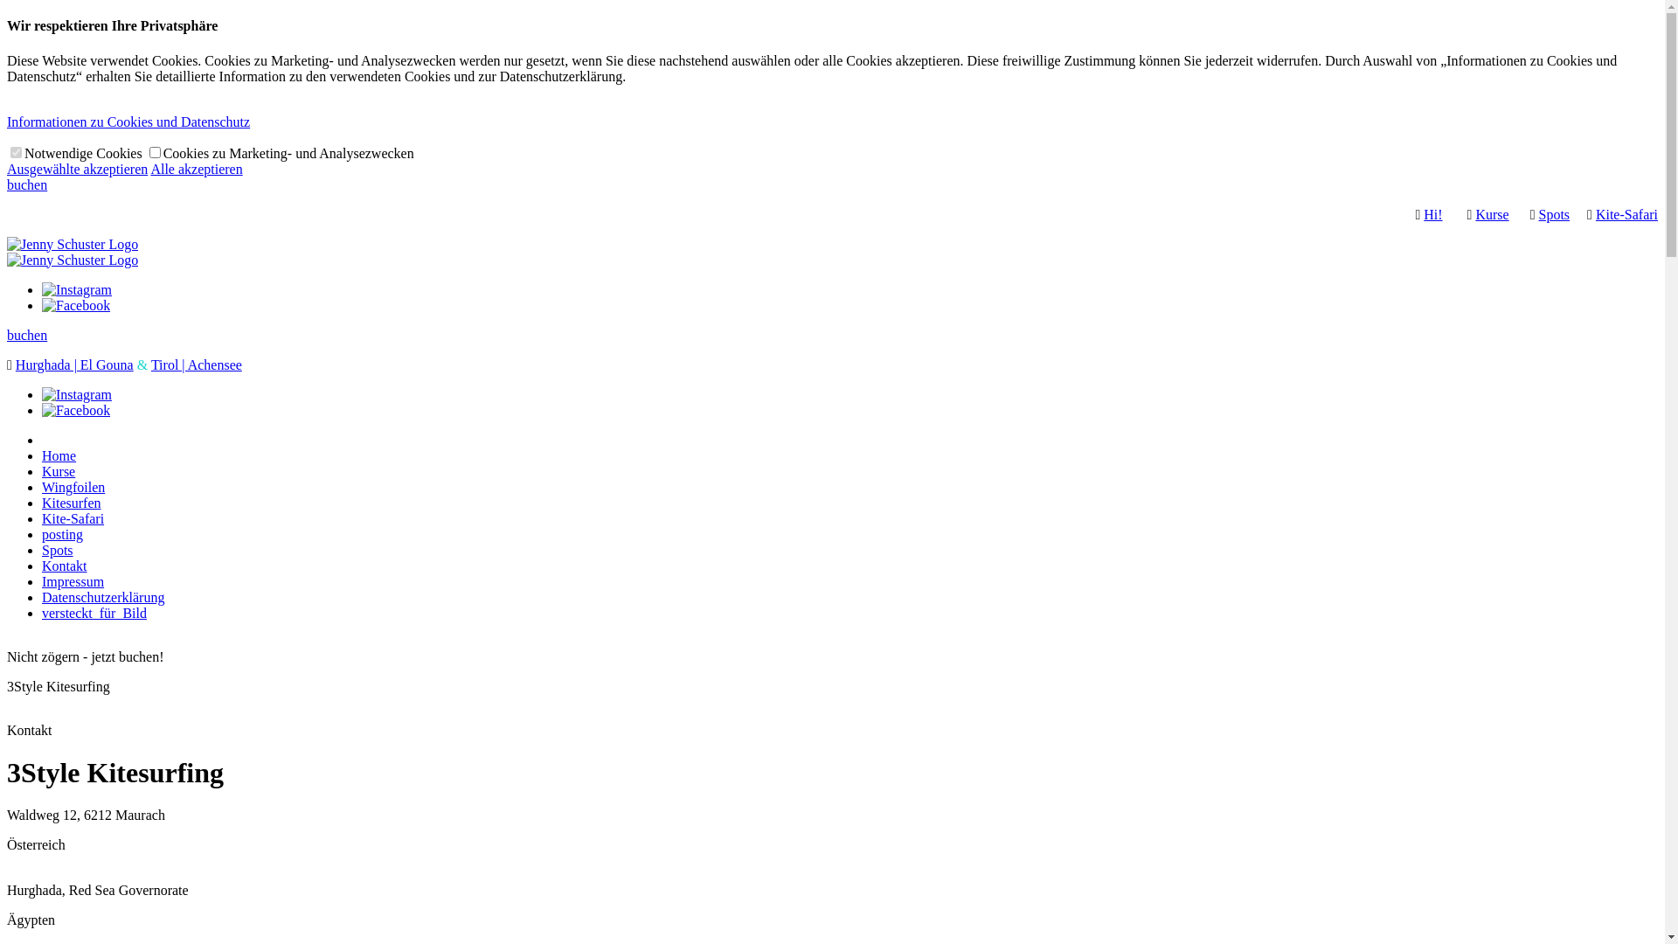 The image size is (1678, 944). I want to click on buchen, so click(27, 336).